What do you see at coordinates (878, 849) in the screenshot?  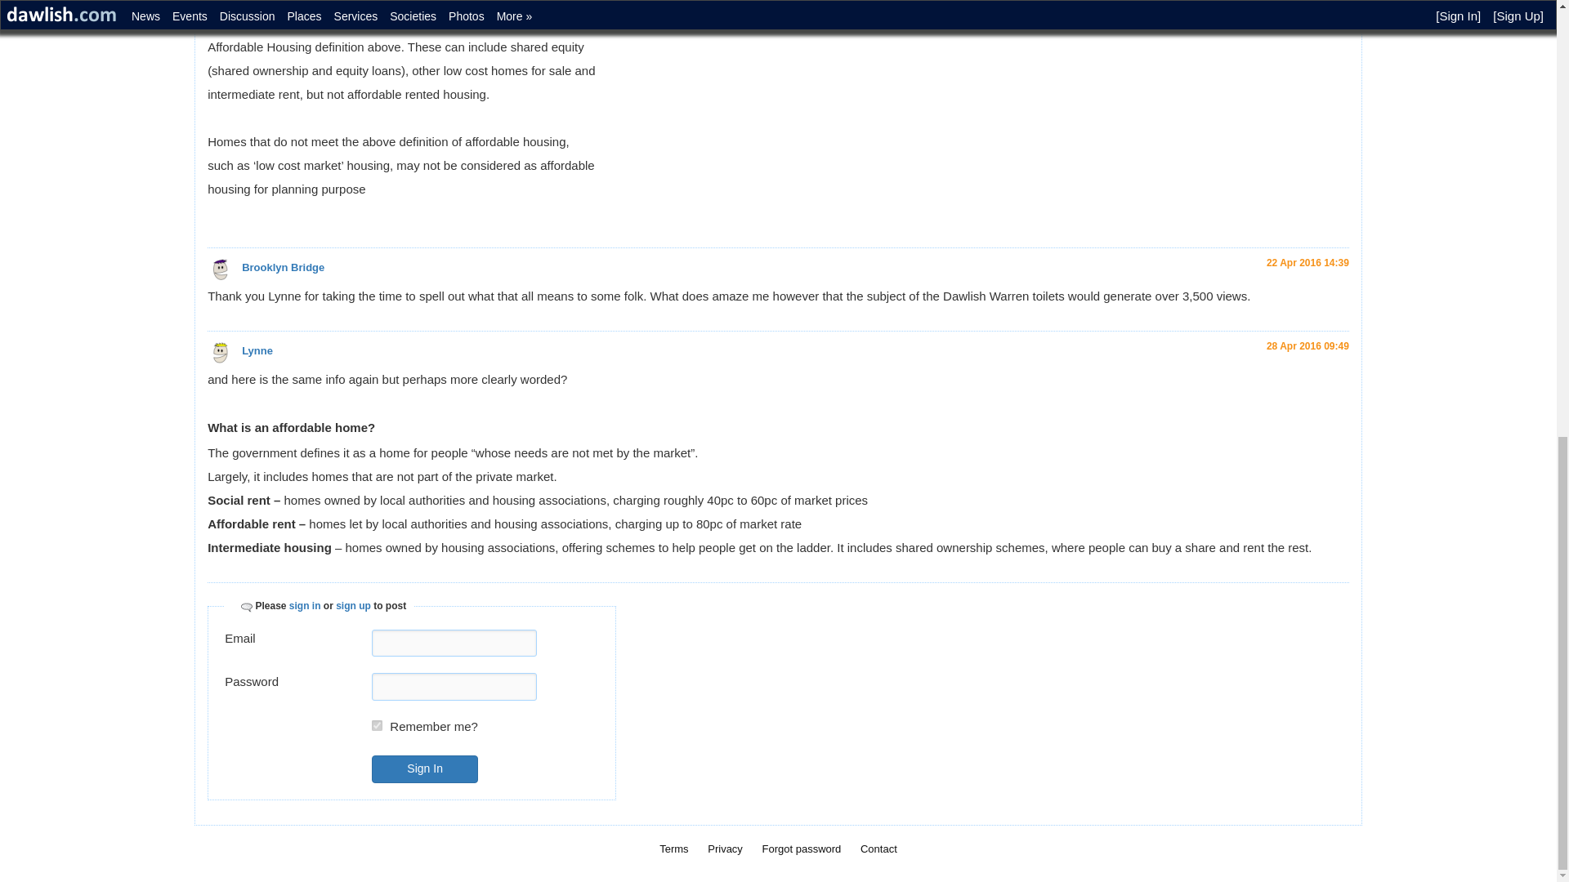 I see `contact website owners` at bounding box center [878, 849].